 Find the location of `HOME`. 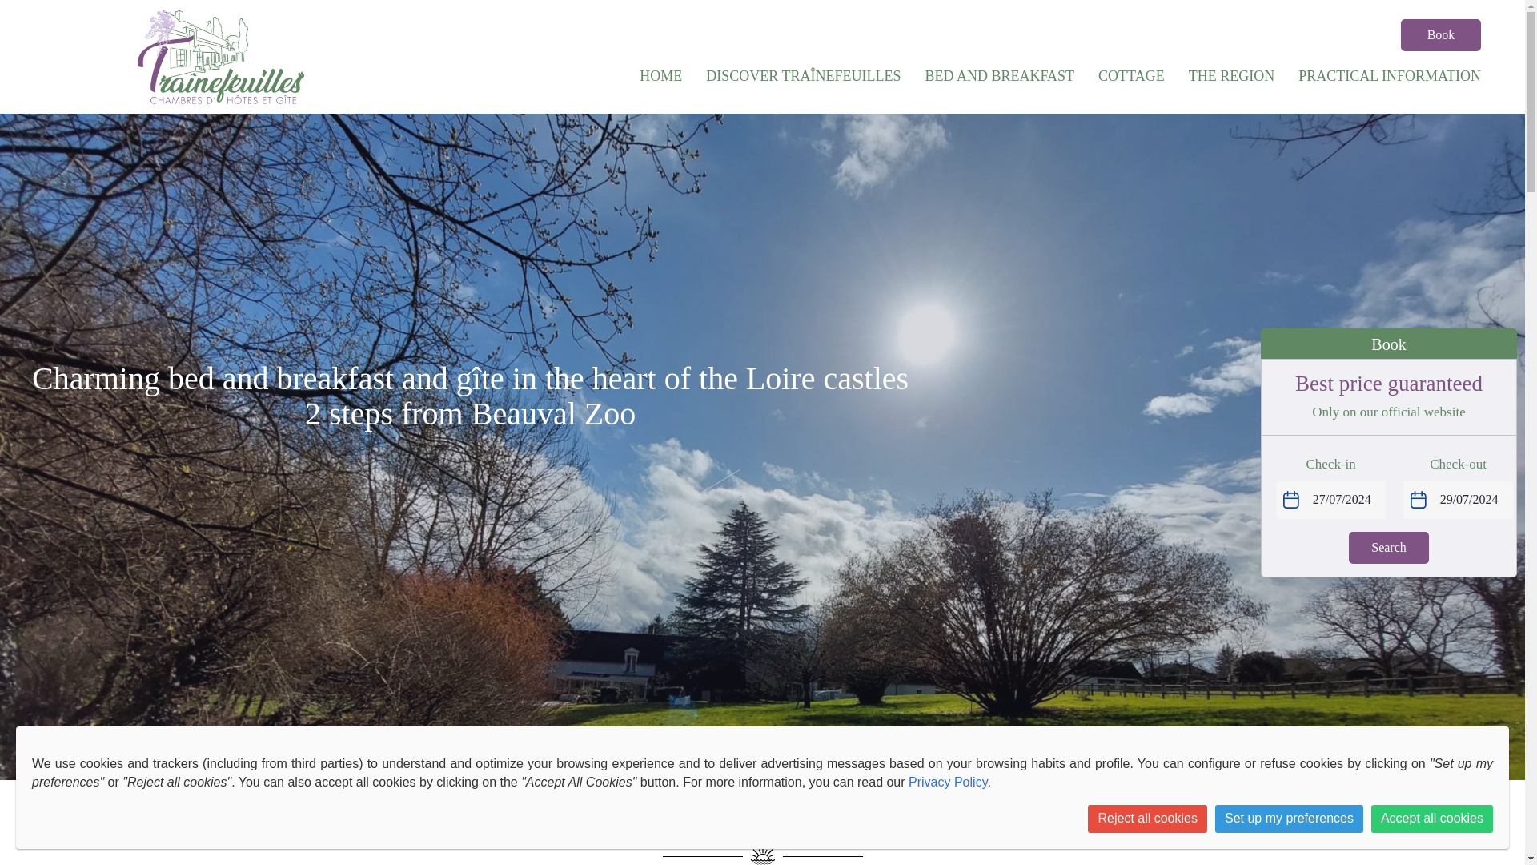

HOME is located at coordinates (660, 75).